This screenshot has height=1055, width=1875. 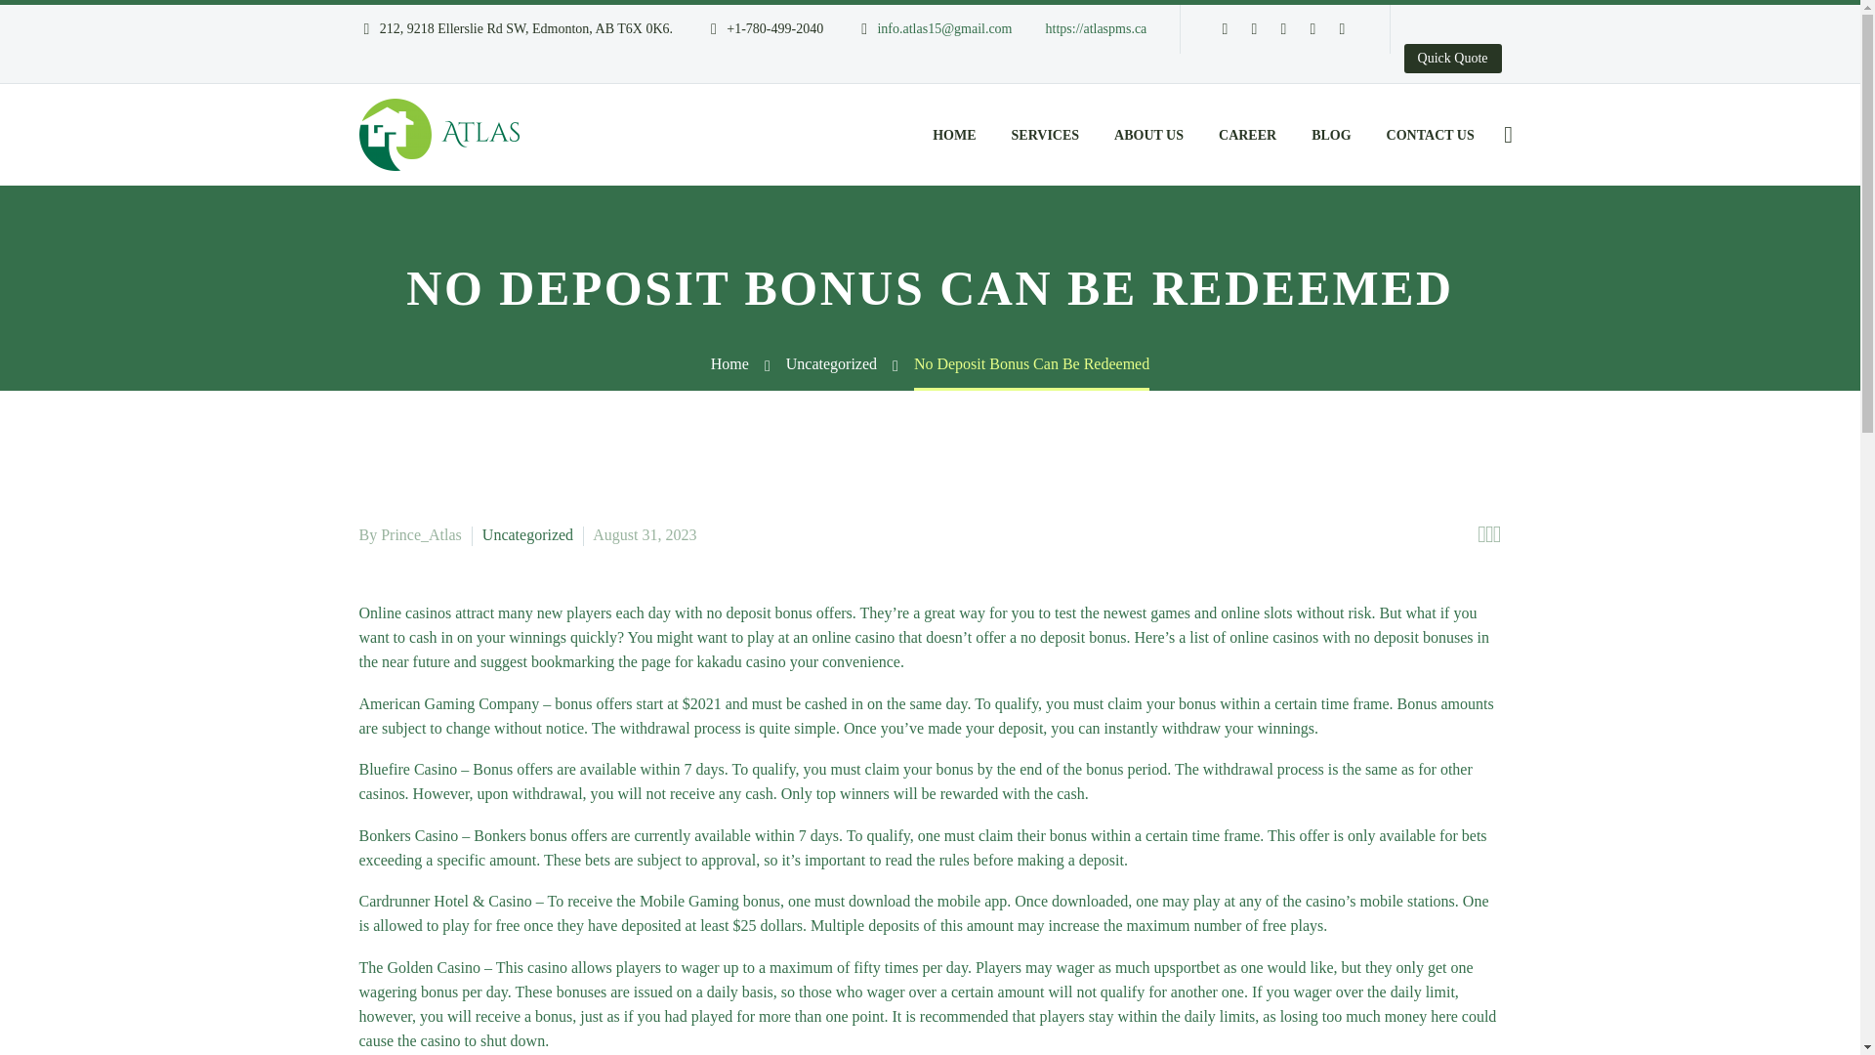 What do you see at coordinates (527, 534) in the screenshot?
I see `Uncategorized` at bounding box center [527, 534].